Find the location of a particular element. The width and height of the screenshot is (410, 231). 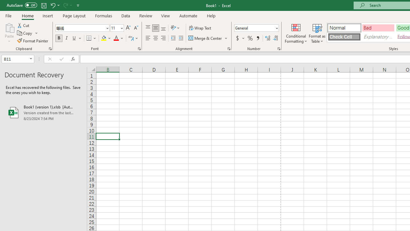

Middle Align is located at coordinates (155, 28).